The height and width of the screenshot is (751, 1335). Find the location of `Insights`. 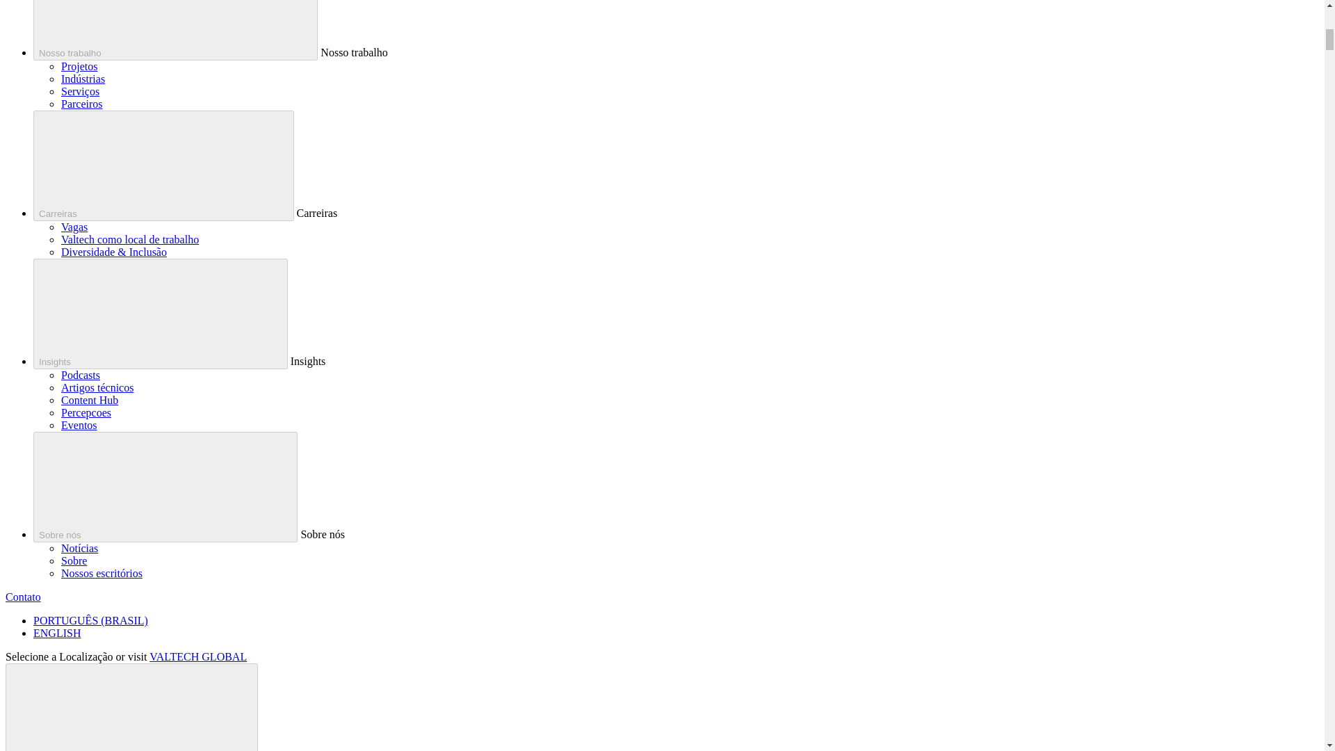

Insights is located at coordinates (161, 314).